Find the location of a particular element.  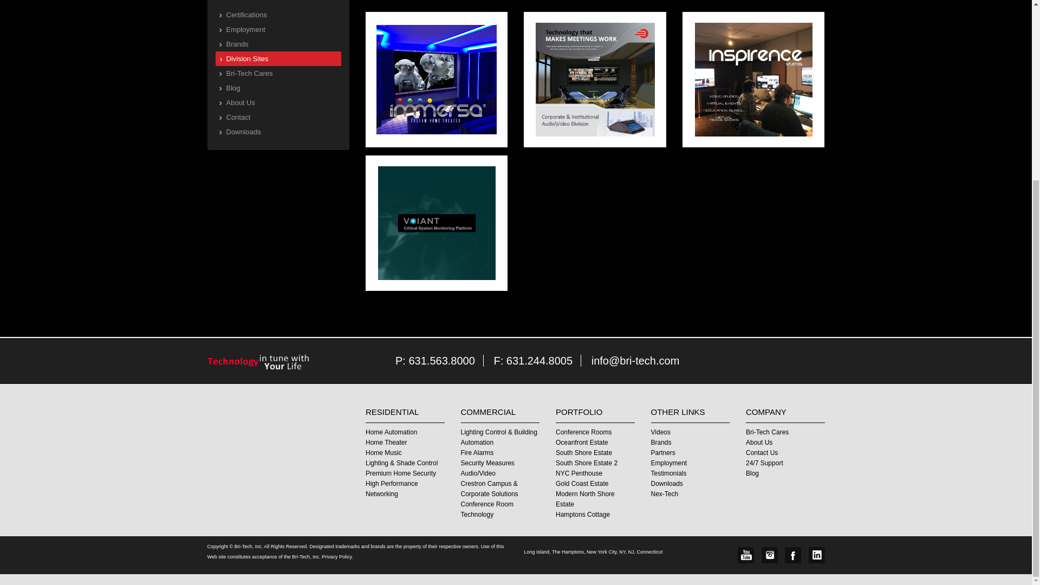

Privacy Policy is located at coordinates (336, 556).